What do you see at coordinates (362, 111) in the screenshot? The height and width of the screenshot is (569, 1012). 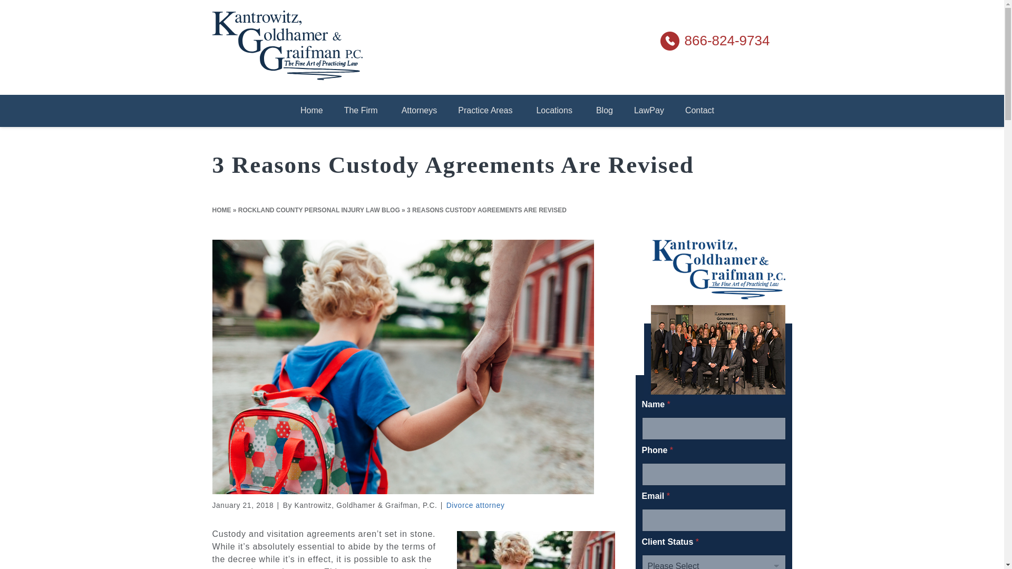 I see `The Firm` at bounding box center [362, 111].